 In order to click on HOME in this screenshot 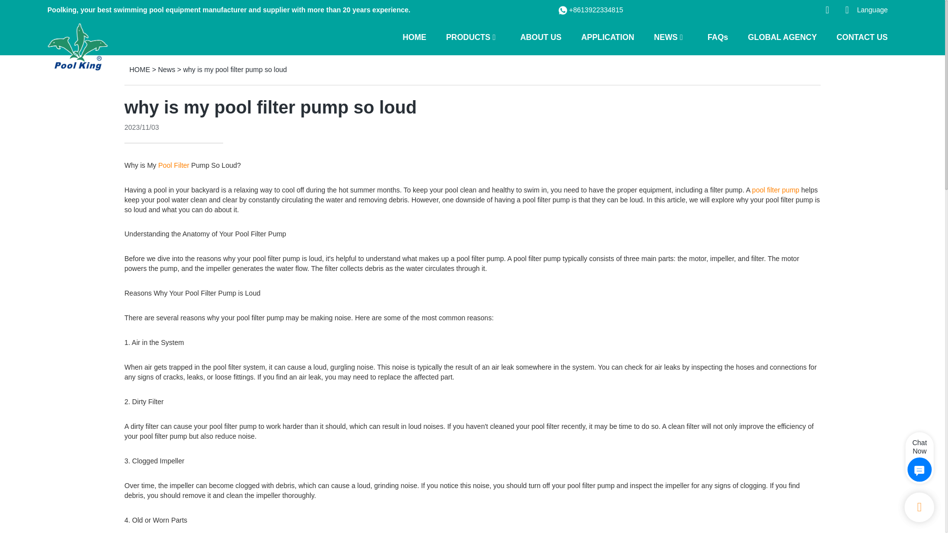, I will do `click(414, 37)`.